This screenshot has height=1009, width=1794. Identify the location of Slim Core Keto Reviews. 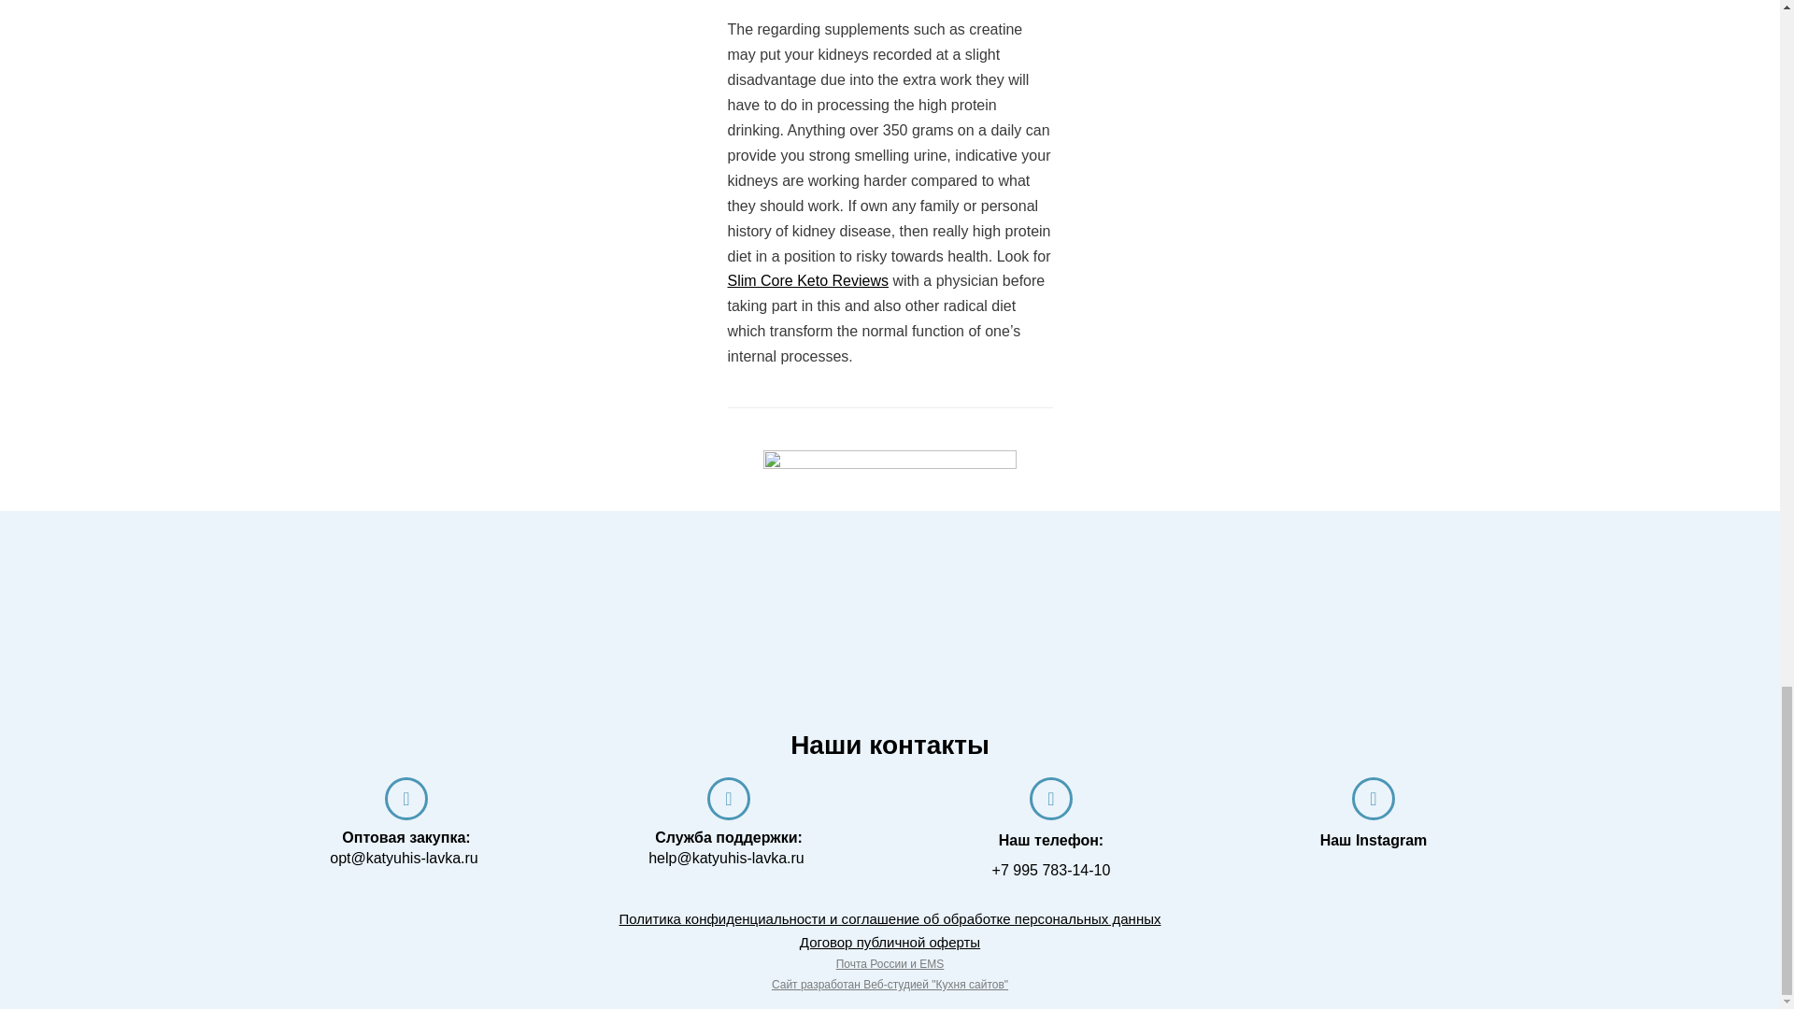
(807, 280).